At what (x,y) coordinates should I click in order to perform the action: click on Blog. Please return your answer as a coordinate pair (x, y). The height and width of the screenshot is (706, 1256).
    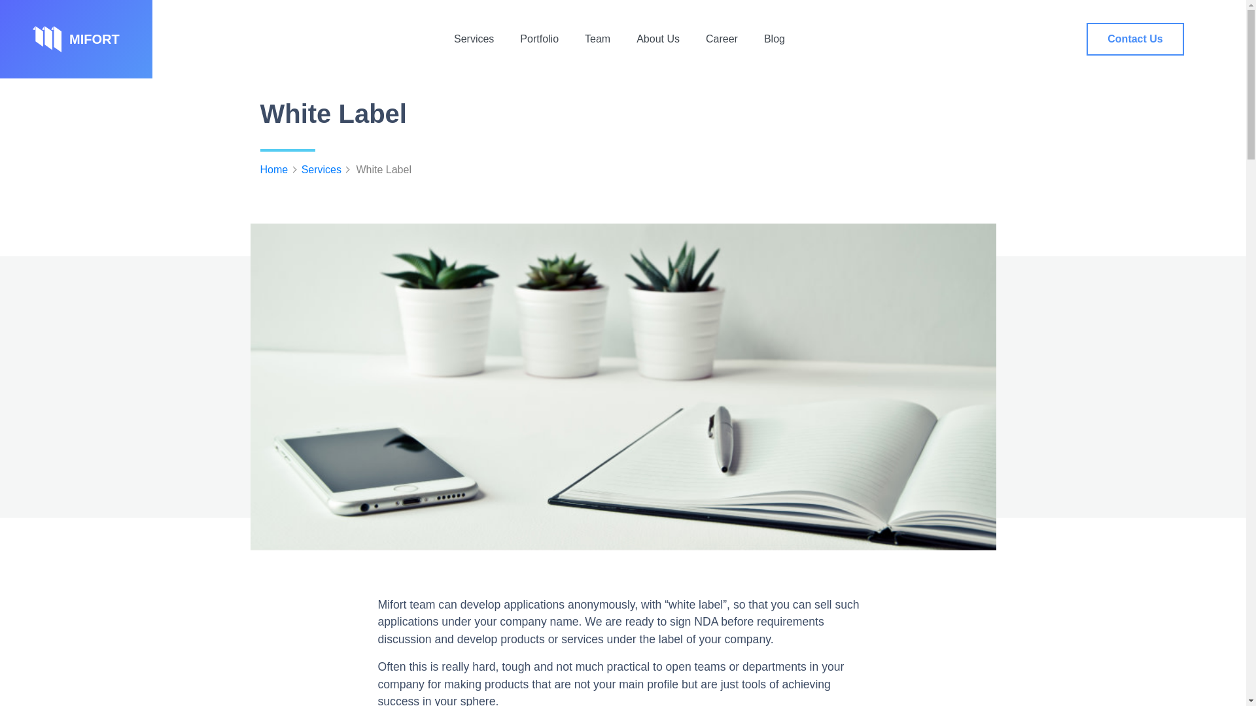
    Looking at the image, I should click on (775, 39).